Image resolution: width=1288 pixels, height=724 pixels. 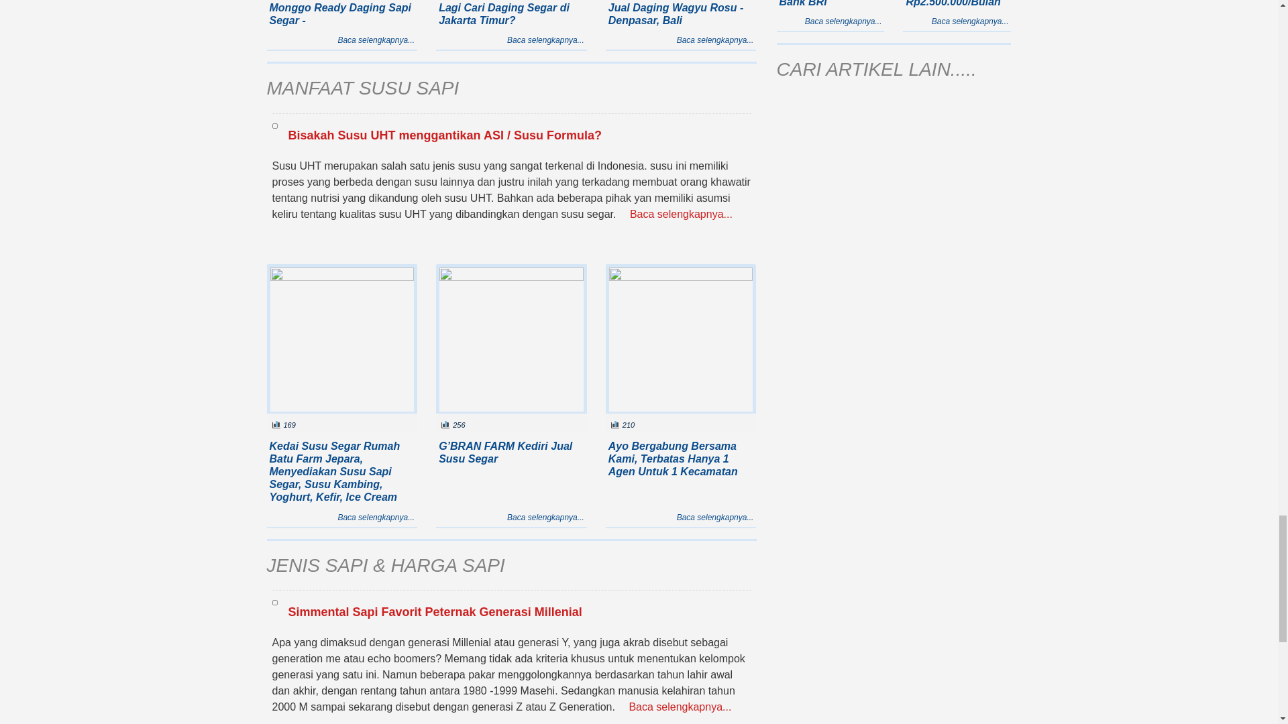 I want to click on Simmental Sapi Favorit Peternak Generasi Millenial, so click(x=275, y=602).